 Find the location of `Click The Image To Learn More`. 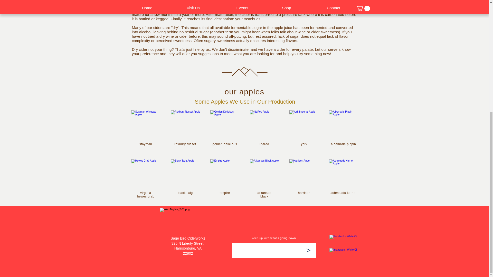

Click The Image To Learn More is located at coordinates (146, 125).